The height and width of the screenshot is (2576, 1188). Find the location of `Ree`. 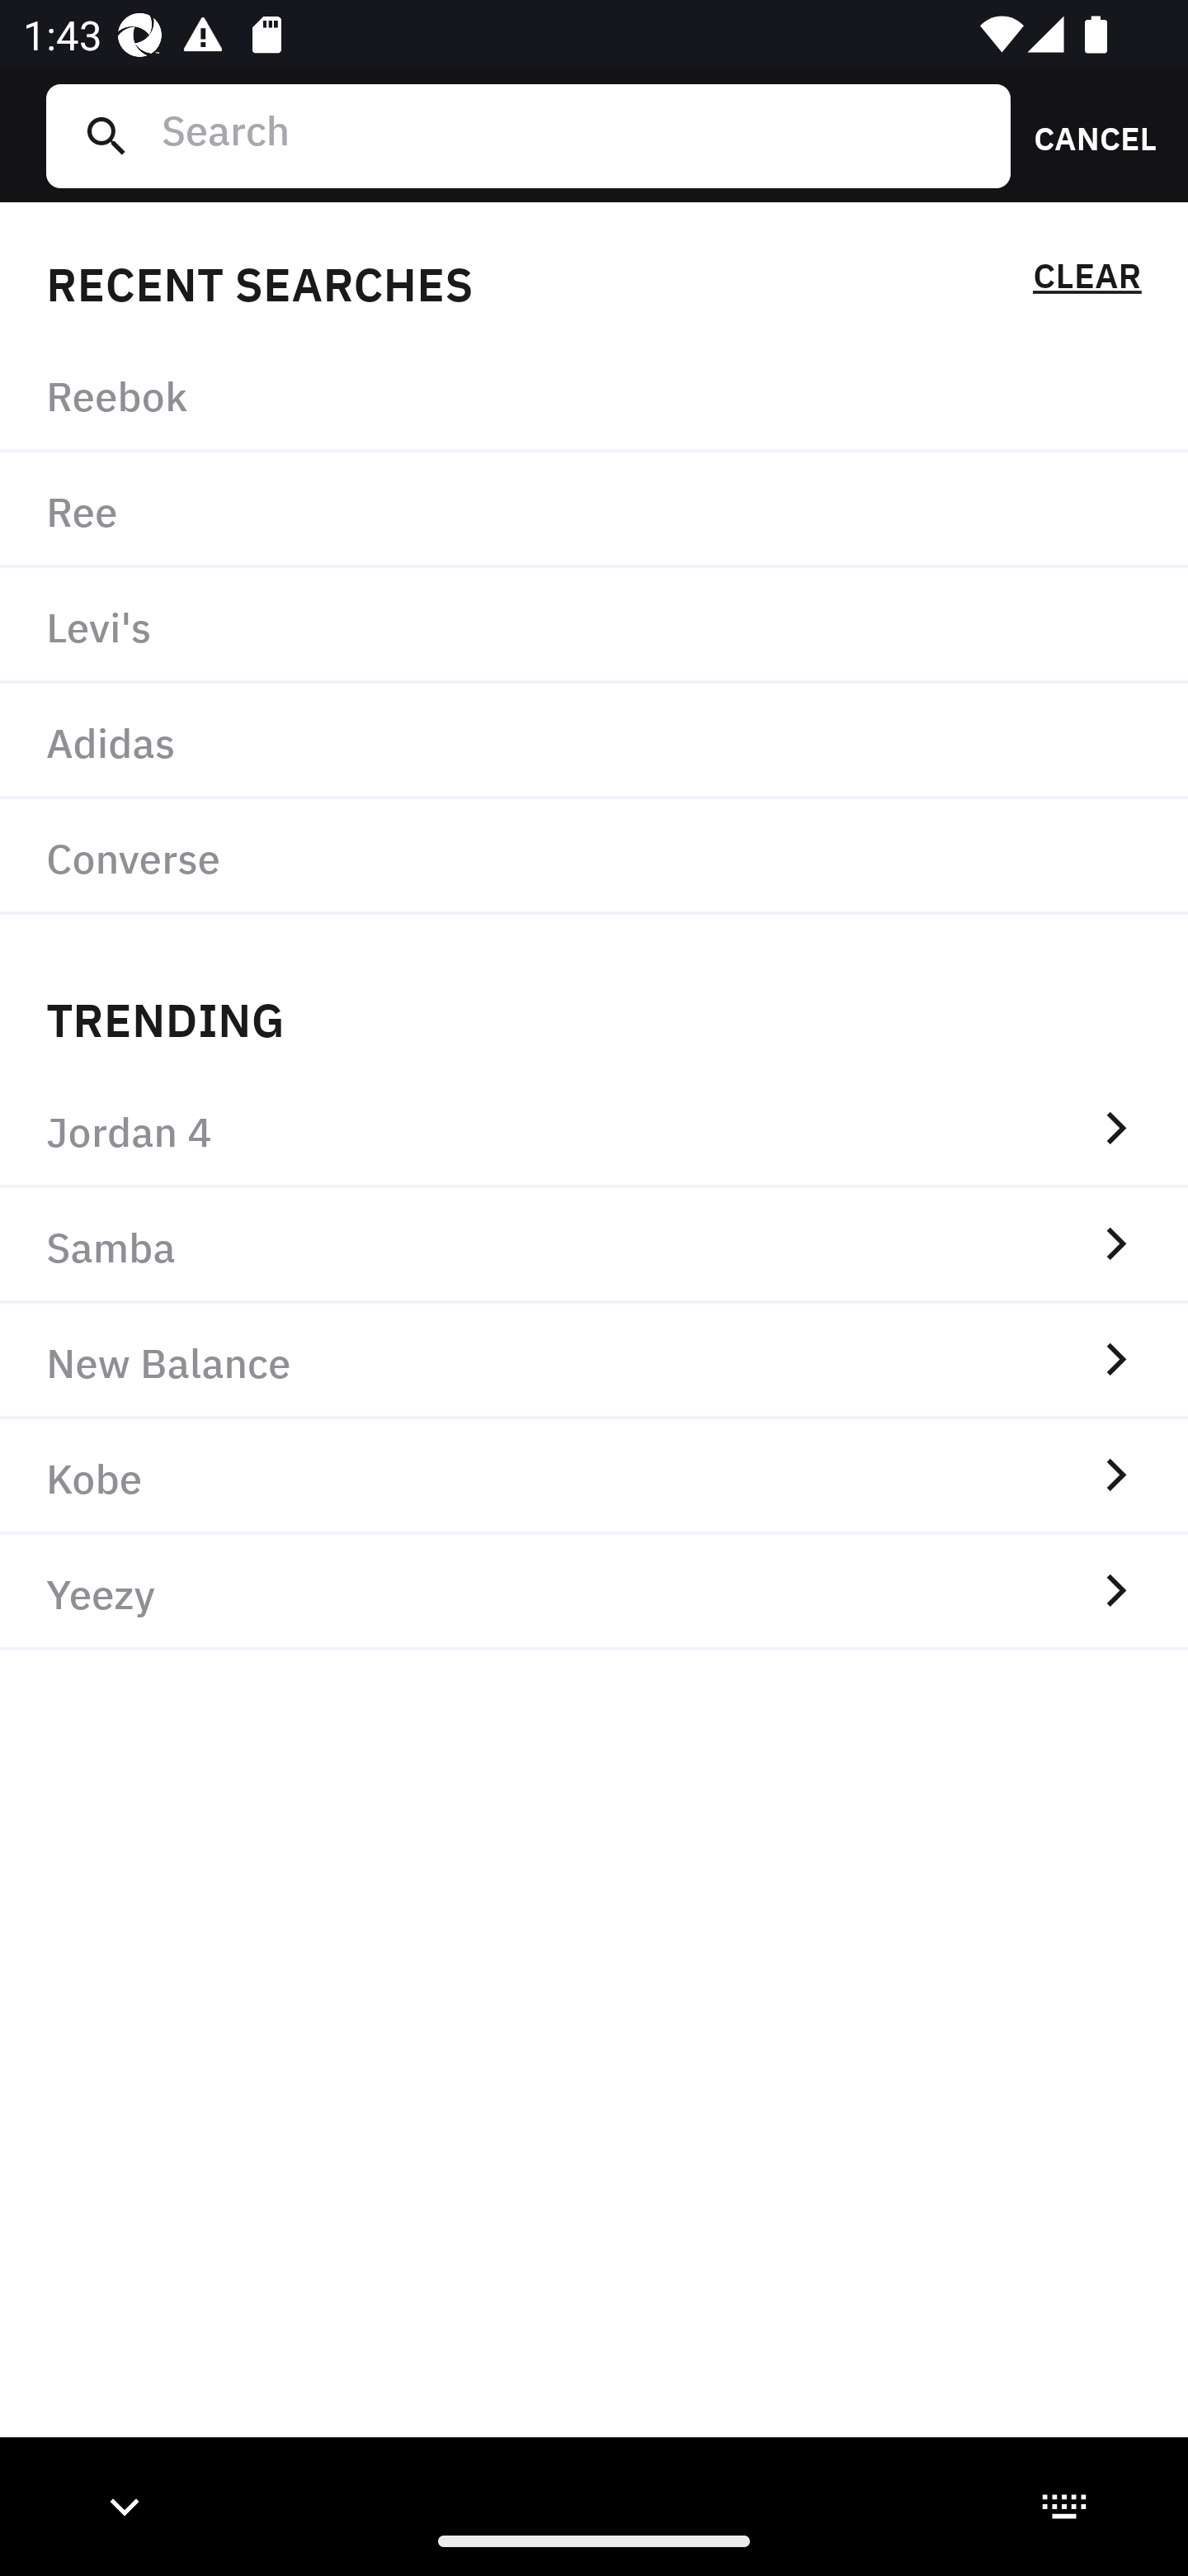

Ree is located at coordinates (594, 511).